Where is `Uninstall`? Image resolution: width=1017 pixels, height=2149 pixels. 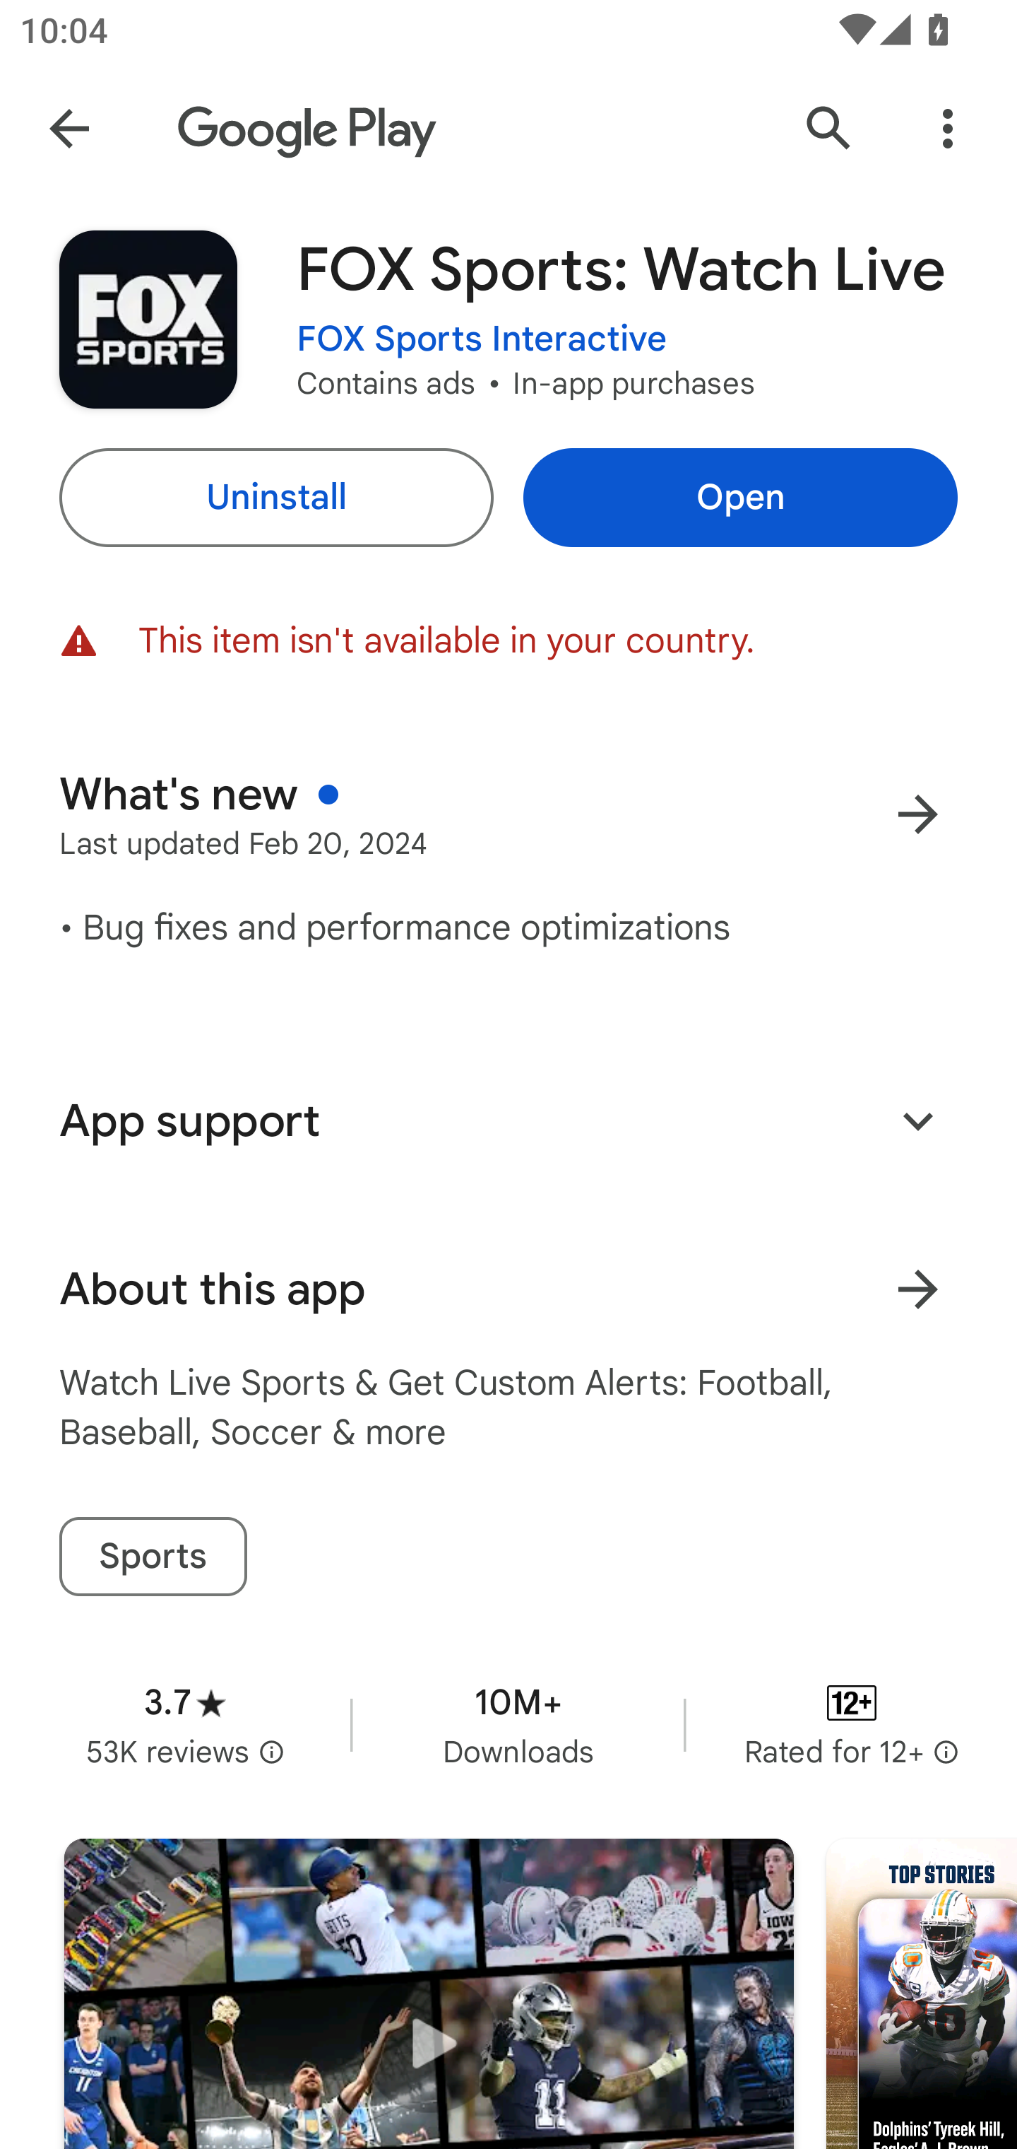
Uninstall is located at coordinates (275, 498).